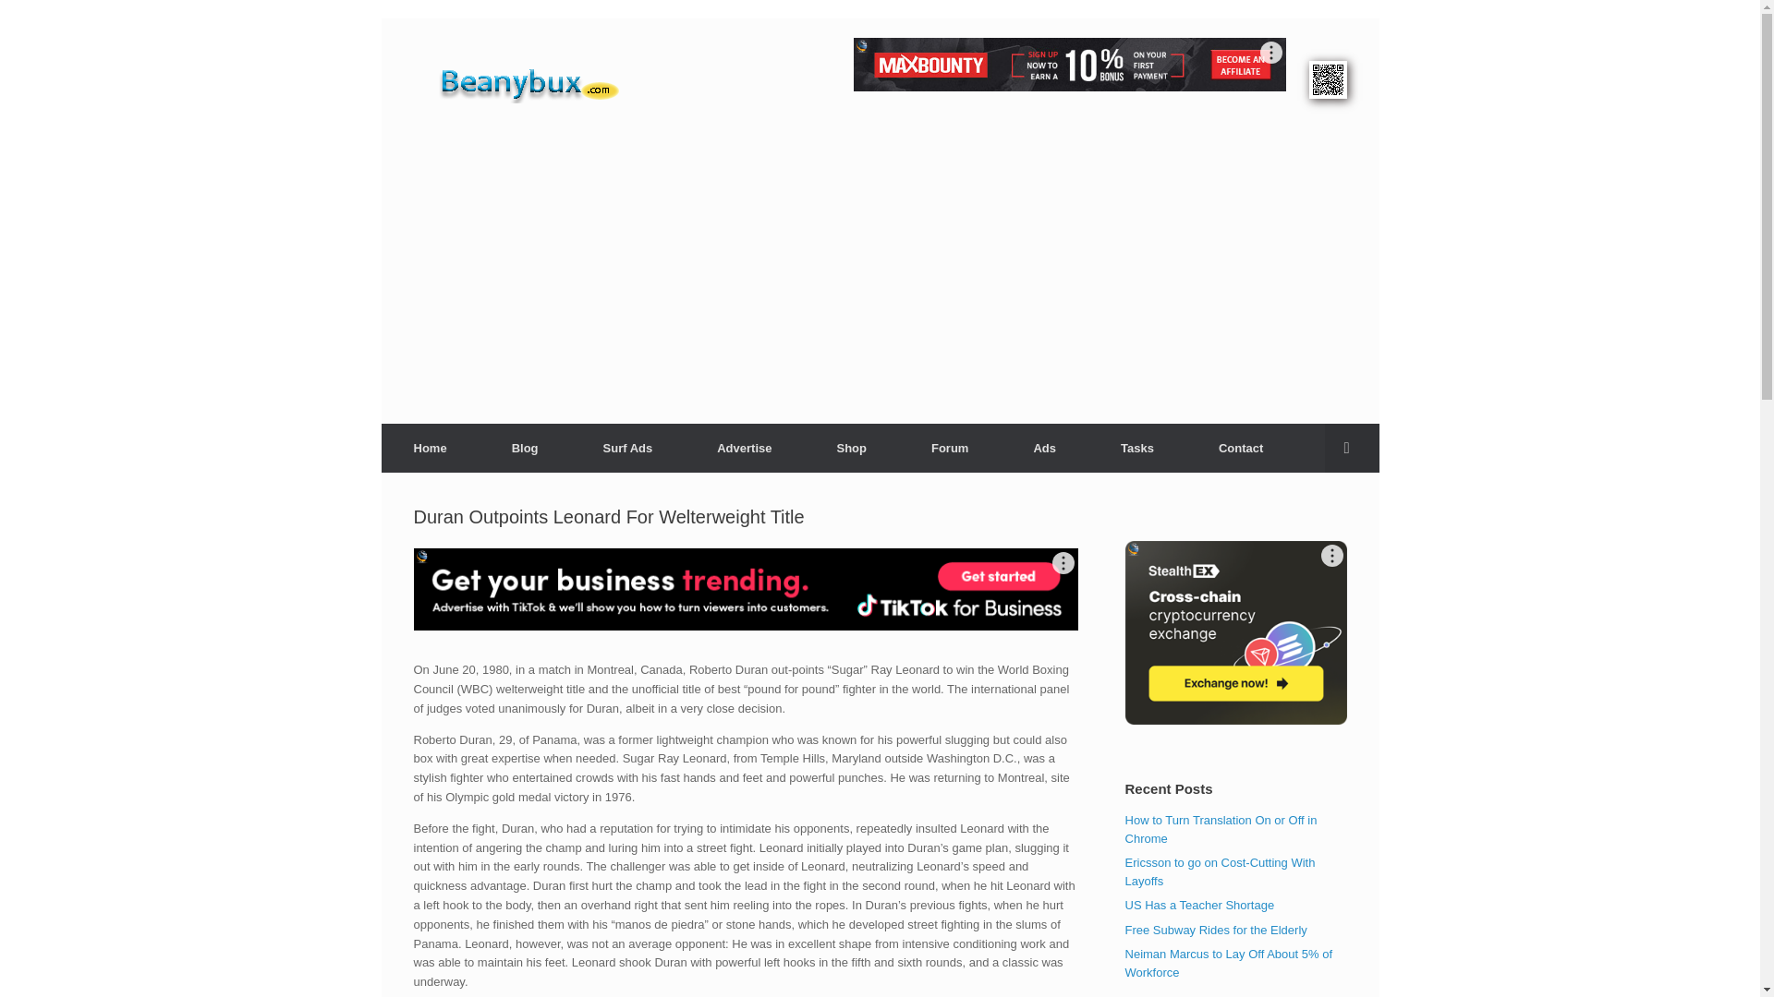  Describe the element at coordinates (628, 447) in the screenshot. I see `Surf Ads` at that location.